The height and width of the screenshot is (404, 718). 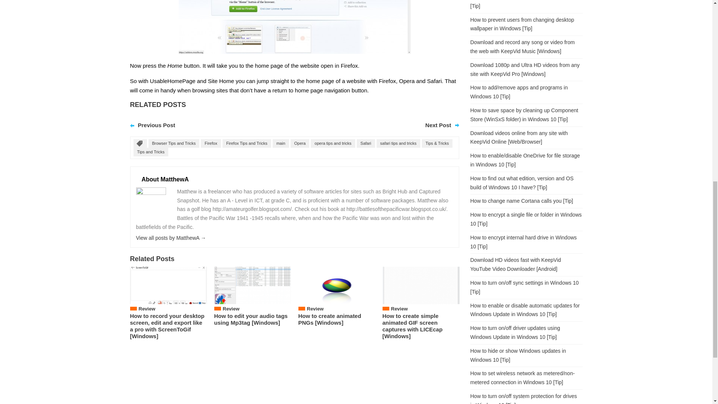 What do you see at coordinates (156, 125) in the screenshot?
I see `Previous Post` at bounding box center [156, 125].